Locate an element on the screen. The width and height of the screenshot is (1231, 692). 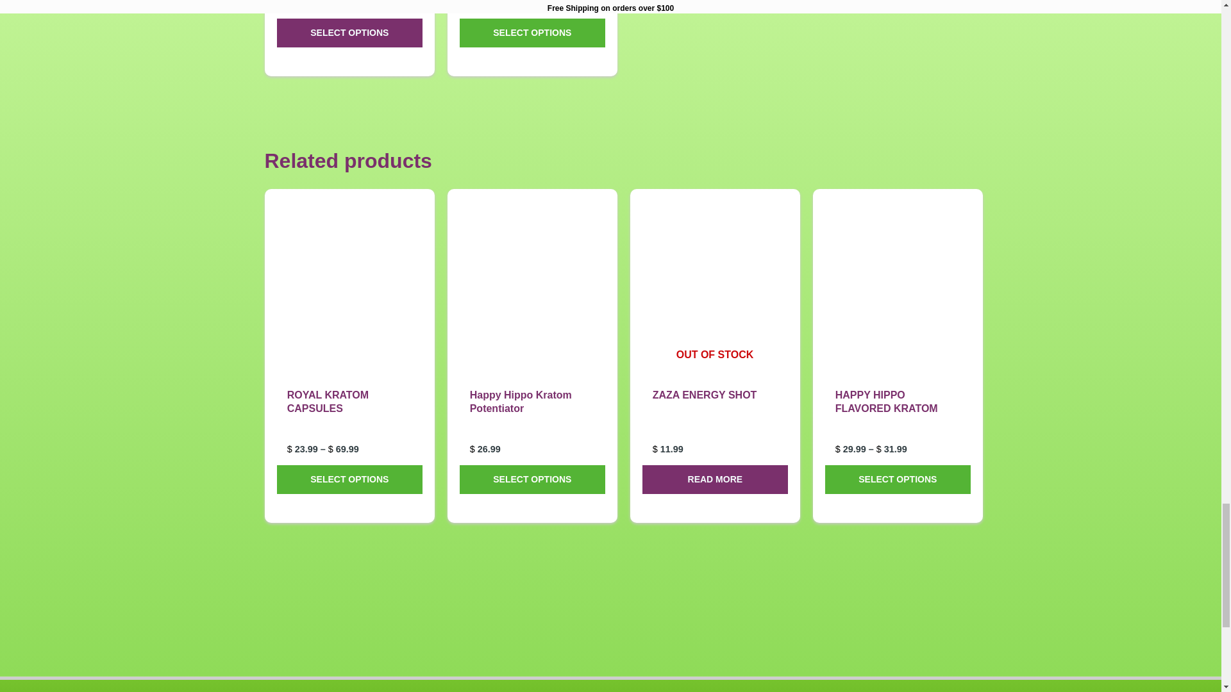
SELECT OPTIONS is located at coordinates (532, 479).